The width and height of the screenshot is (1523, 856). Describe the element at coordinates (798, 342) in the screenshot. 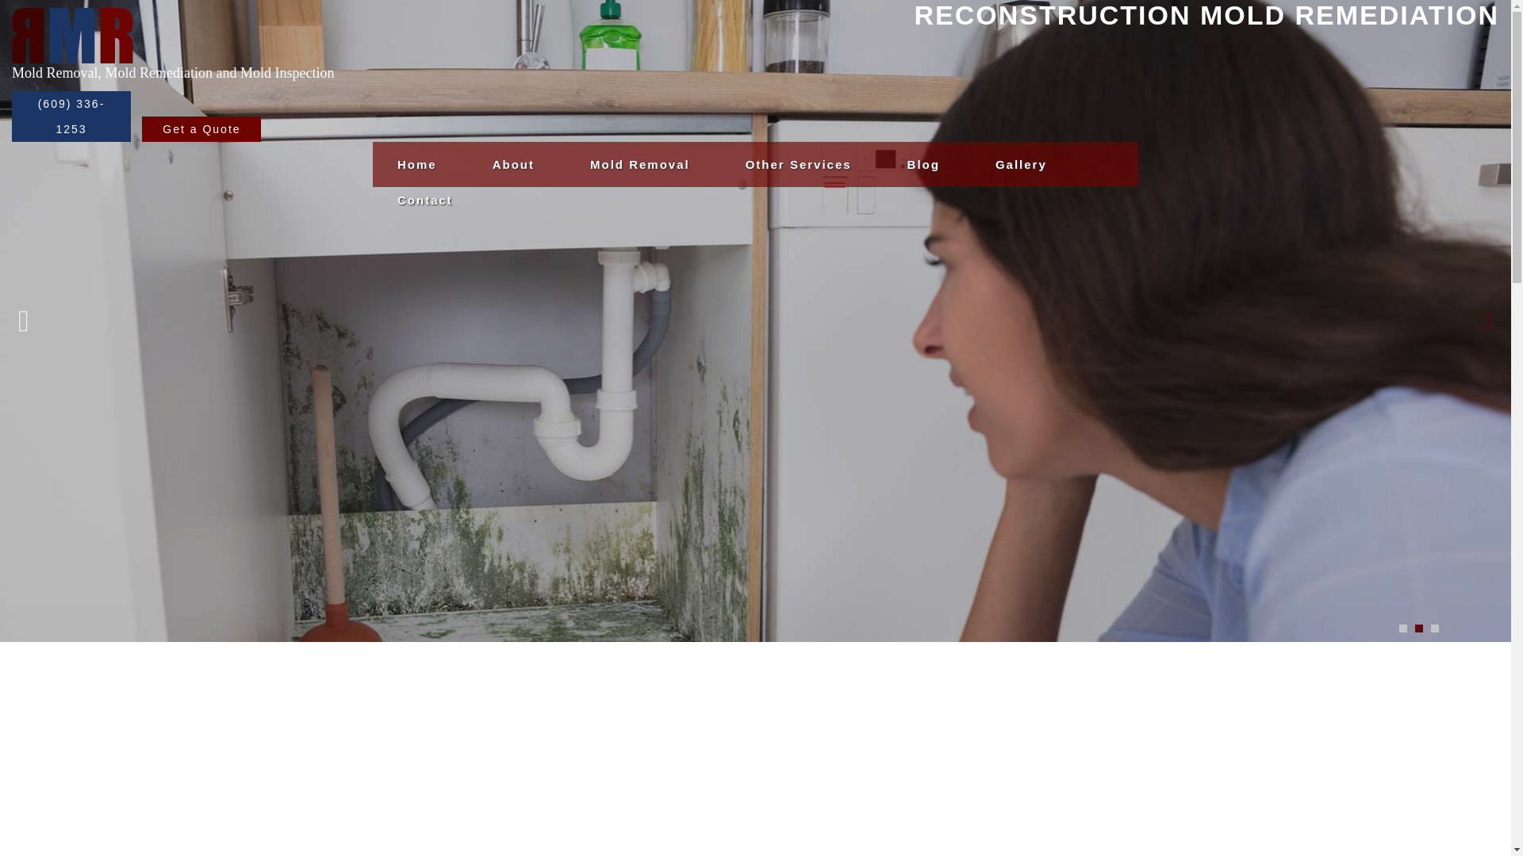

I see `COVID-19 Cleaning and Sanitation` at that location.